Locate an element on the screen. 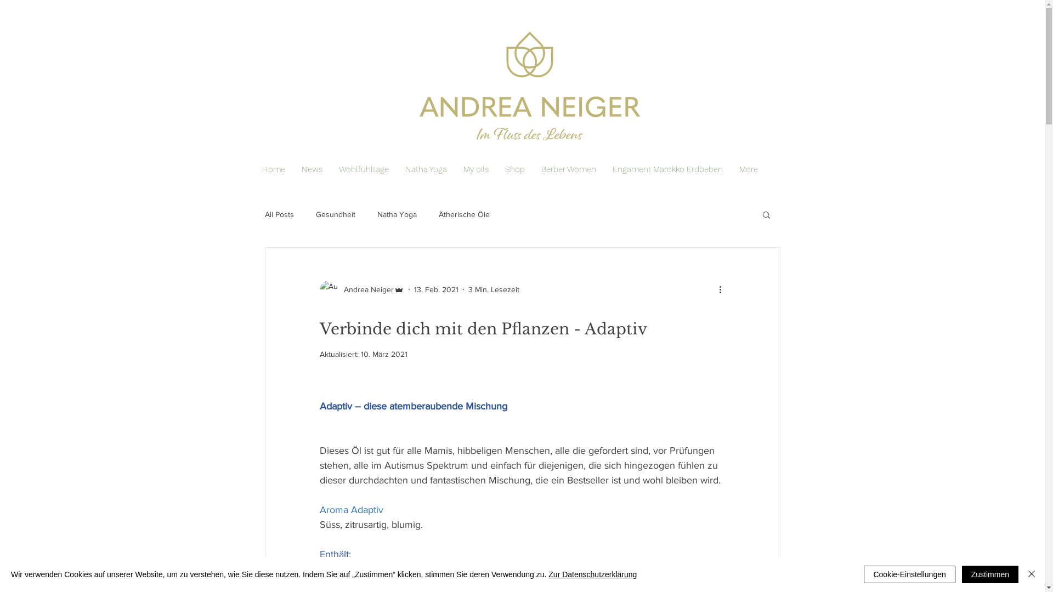  Natha Yoga is located at coordinates (426, 169).